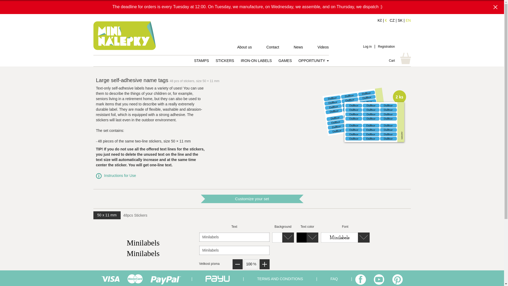 Image resolution: width=508 pixels, height=286 pixels. Describe the element at coordinates (367, 46) in the screenshot. I see `Log in` at that location.